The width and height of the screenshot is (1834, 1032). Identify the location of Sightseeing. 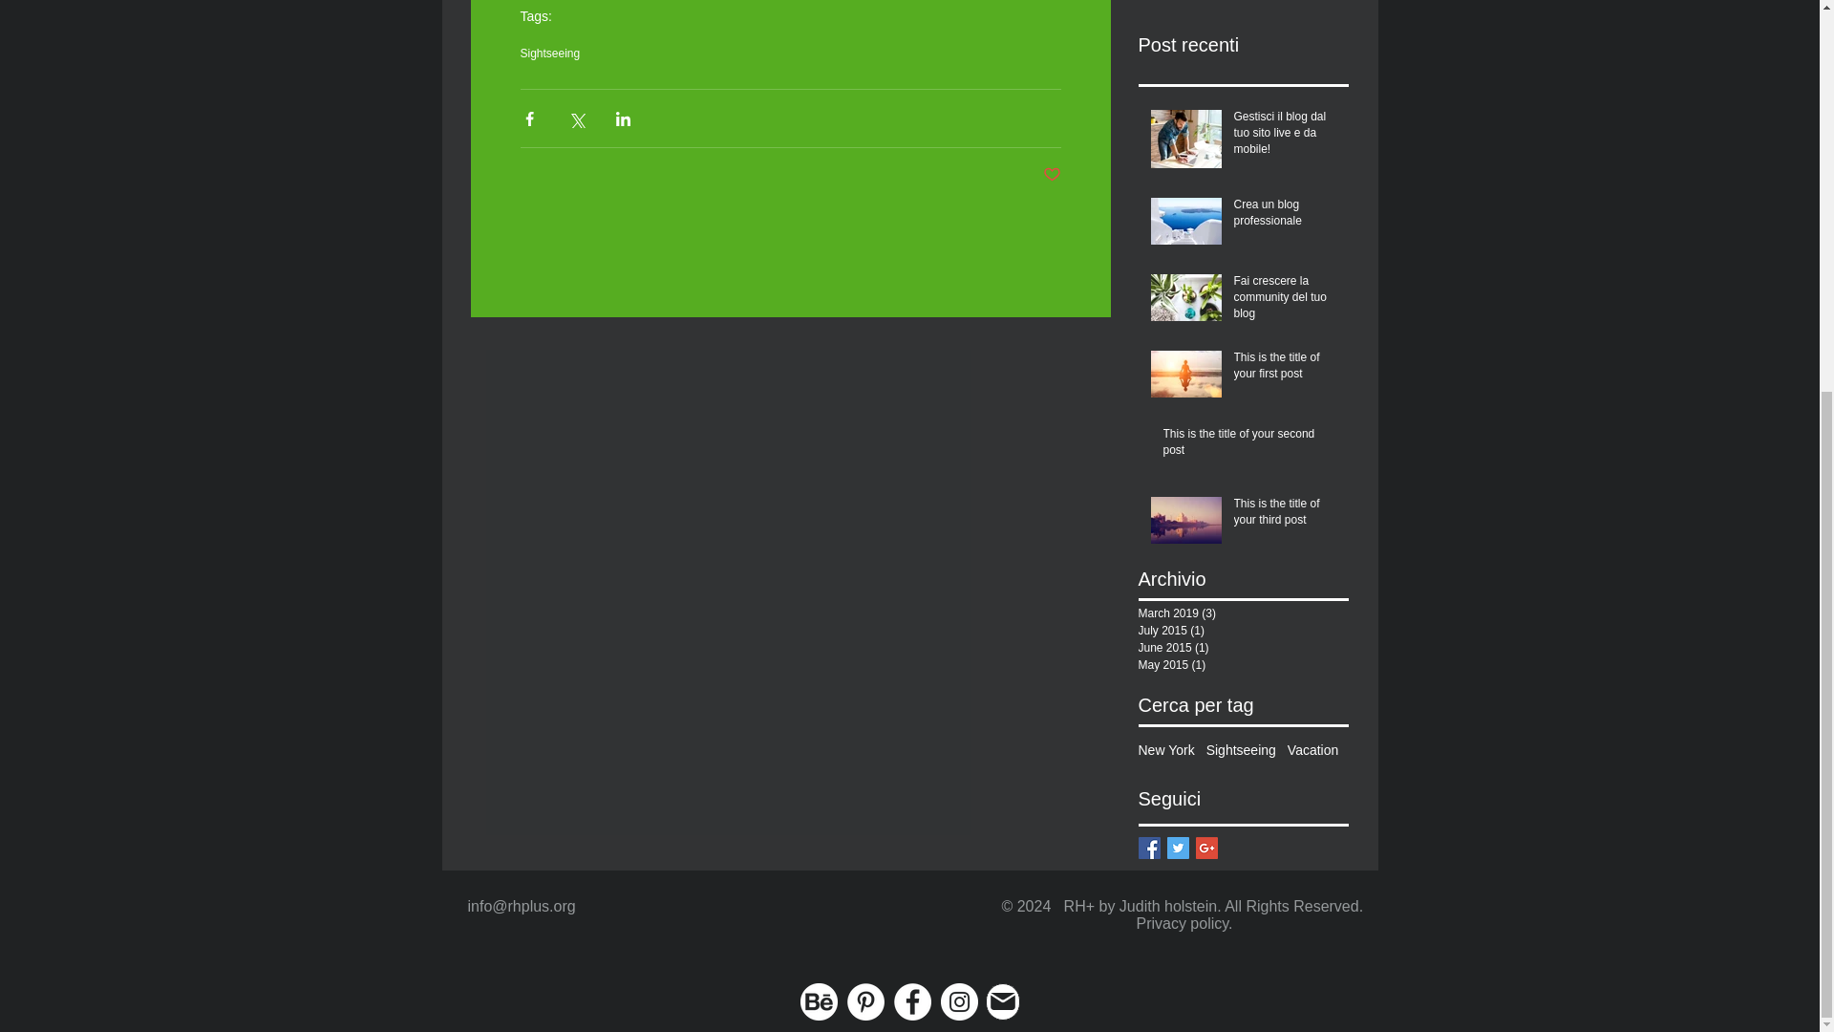
(1242, 749).